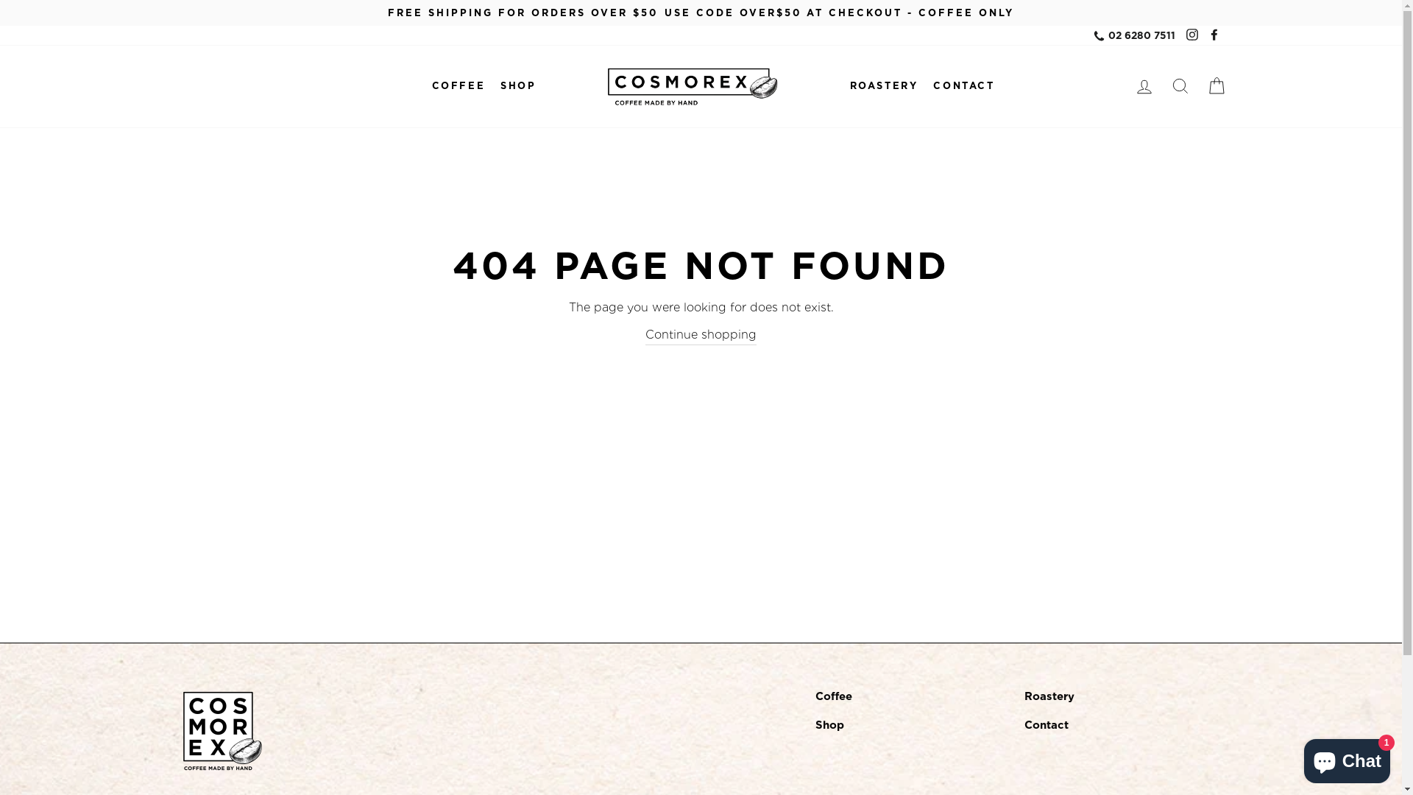 The width and height of the screenshot is (1413, 795). I want to click on Roastery, so click(1049, 696).